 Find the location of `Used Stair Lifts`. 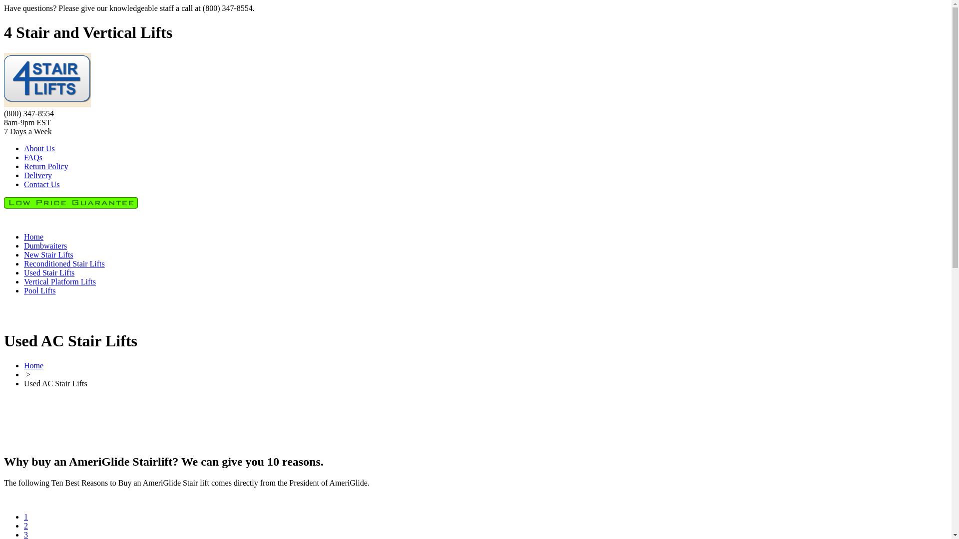

Used Stair Lifts is located at coordinates (49, 272).